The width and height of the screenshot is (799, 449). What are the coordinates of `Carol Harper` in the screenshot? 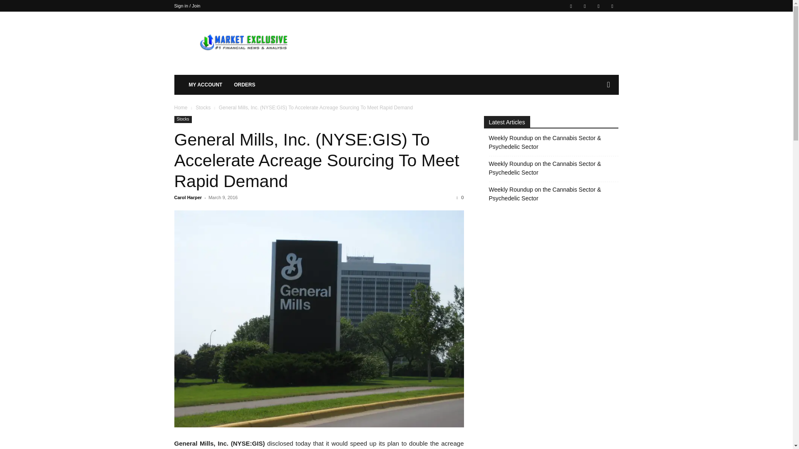 It's located at (188, 197).